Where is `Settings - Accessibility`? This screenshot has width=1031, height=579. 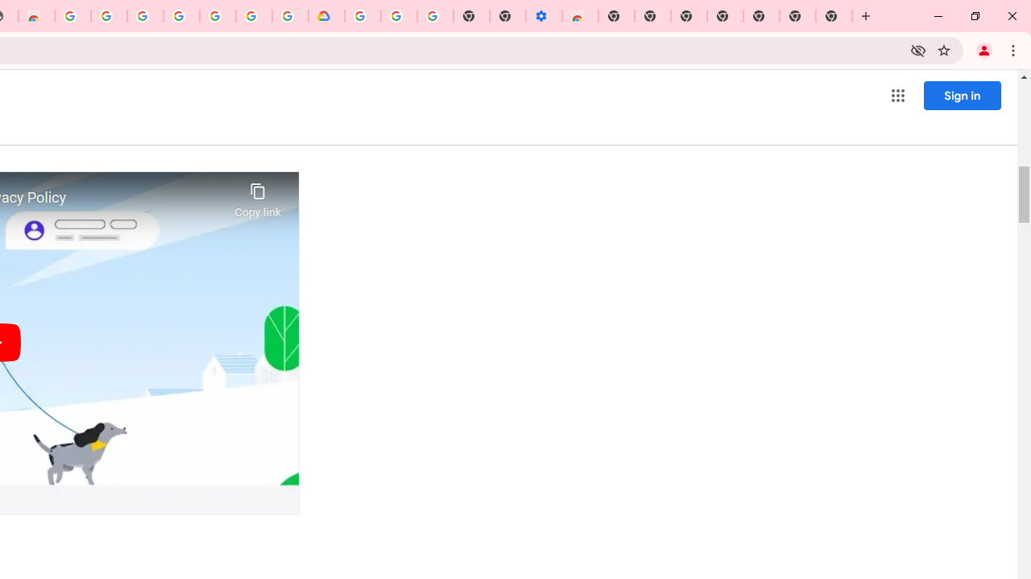
Settings - Accessibility is located at coordinates (543, 16).